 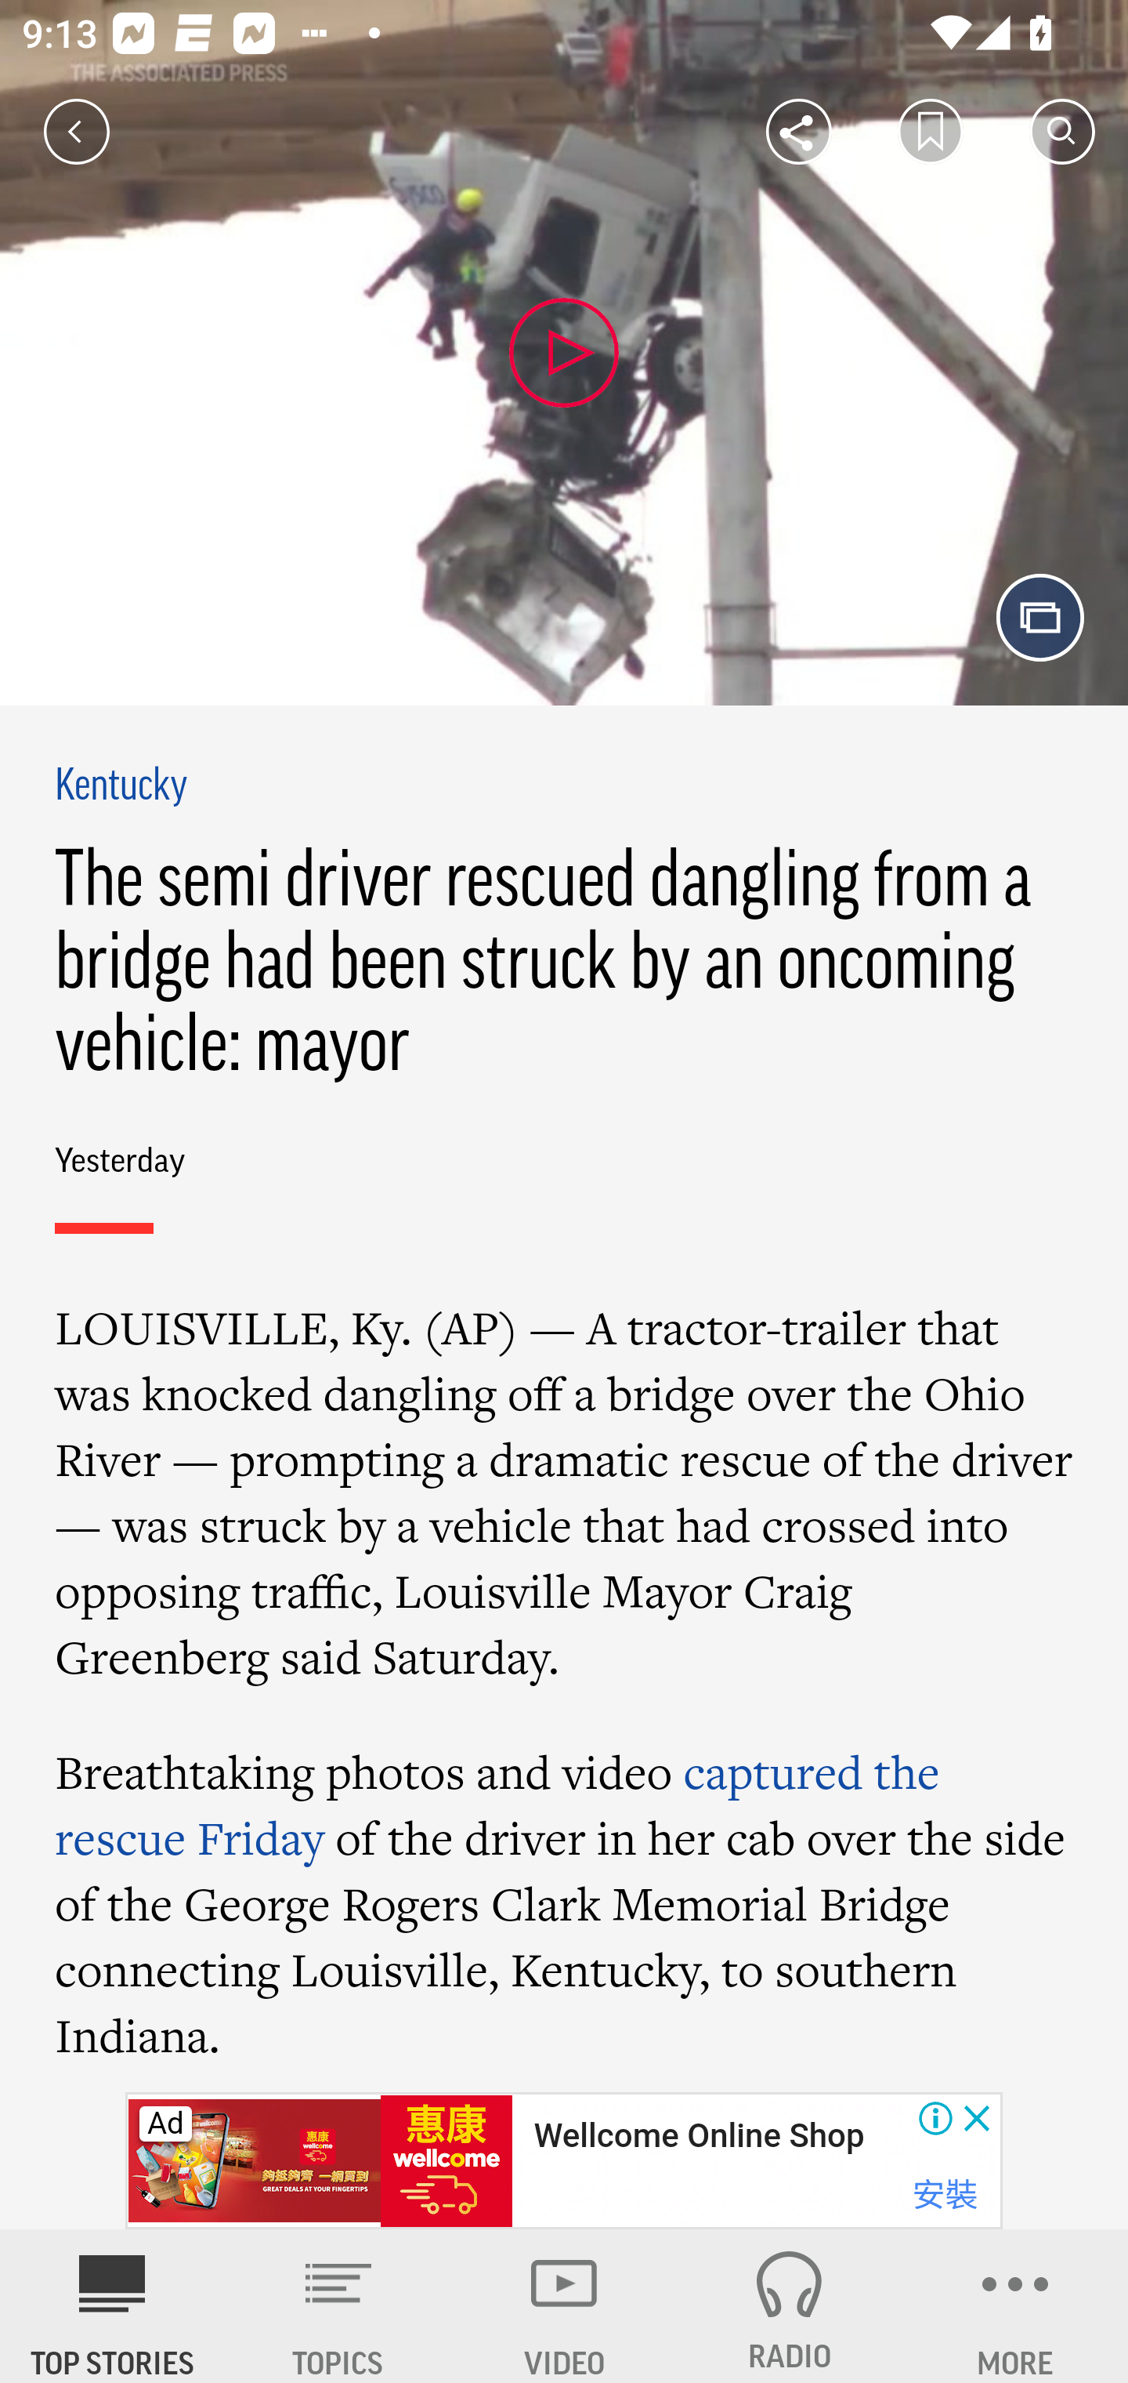 I want to click on RADIO, so click(x=790, y=2306).